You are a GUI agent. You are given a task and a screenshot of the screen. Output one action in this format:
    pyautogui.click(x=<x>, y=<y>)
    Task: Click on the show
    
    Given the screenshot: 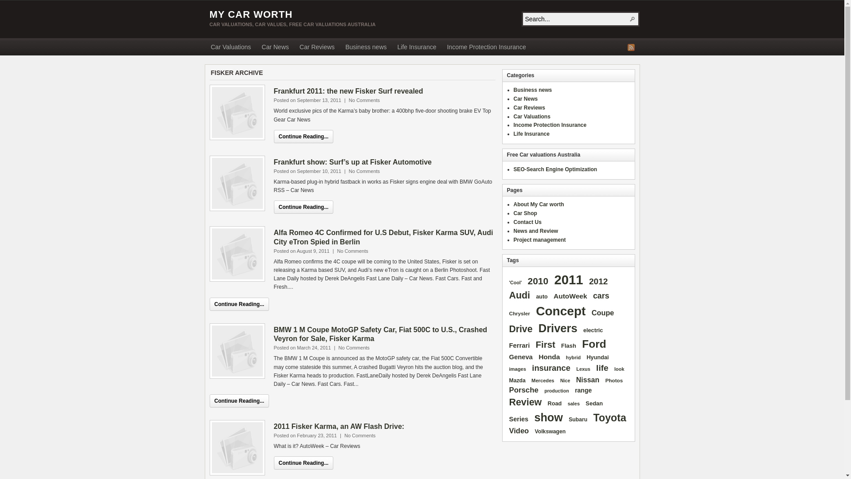 What is the action you would take?
    pyautogui.click(x=549, y=418)
    